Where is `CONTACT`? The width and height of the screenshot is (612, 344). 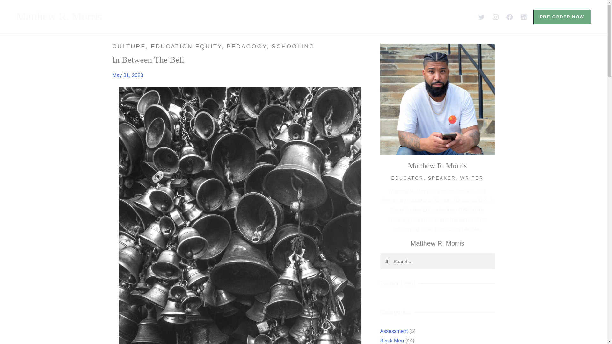 CONTACT is located at coordinates (401, 17).